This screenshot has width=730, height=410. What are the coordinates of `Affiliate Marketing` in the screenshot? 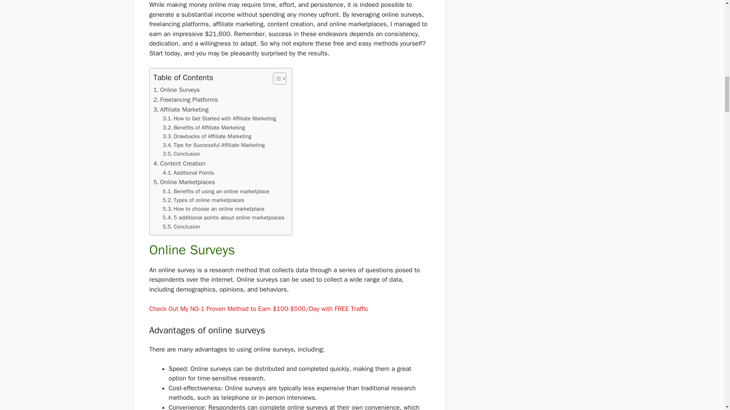 It's located at (181, 110).